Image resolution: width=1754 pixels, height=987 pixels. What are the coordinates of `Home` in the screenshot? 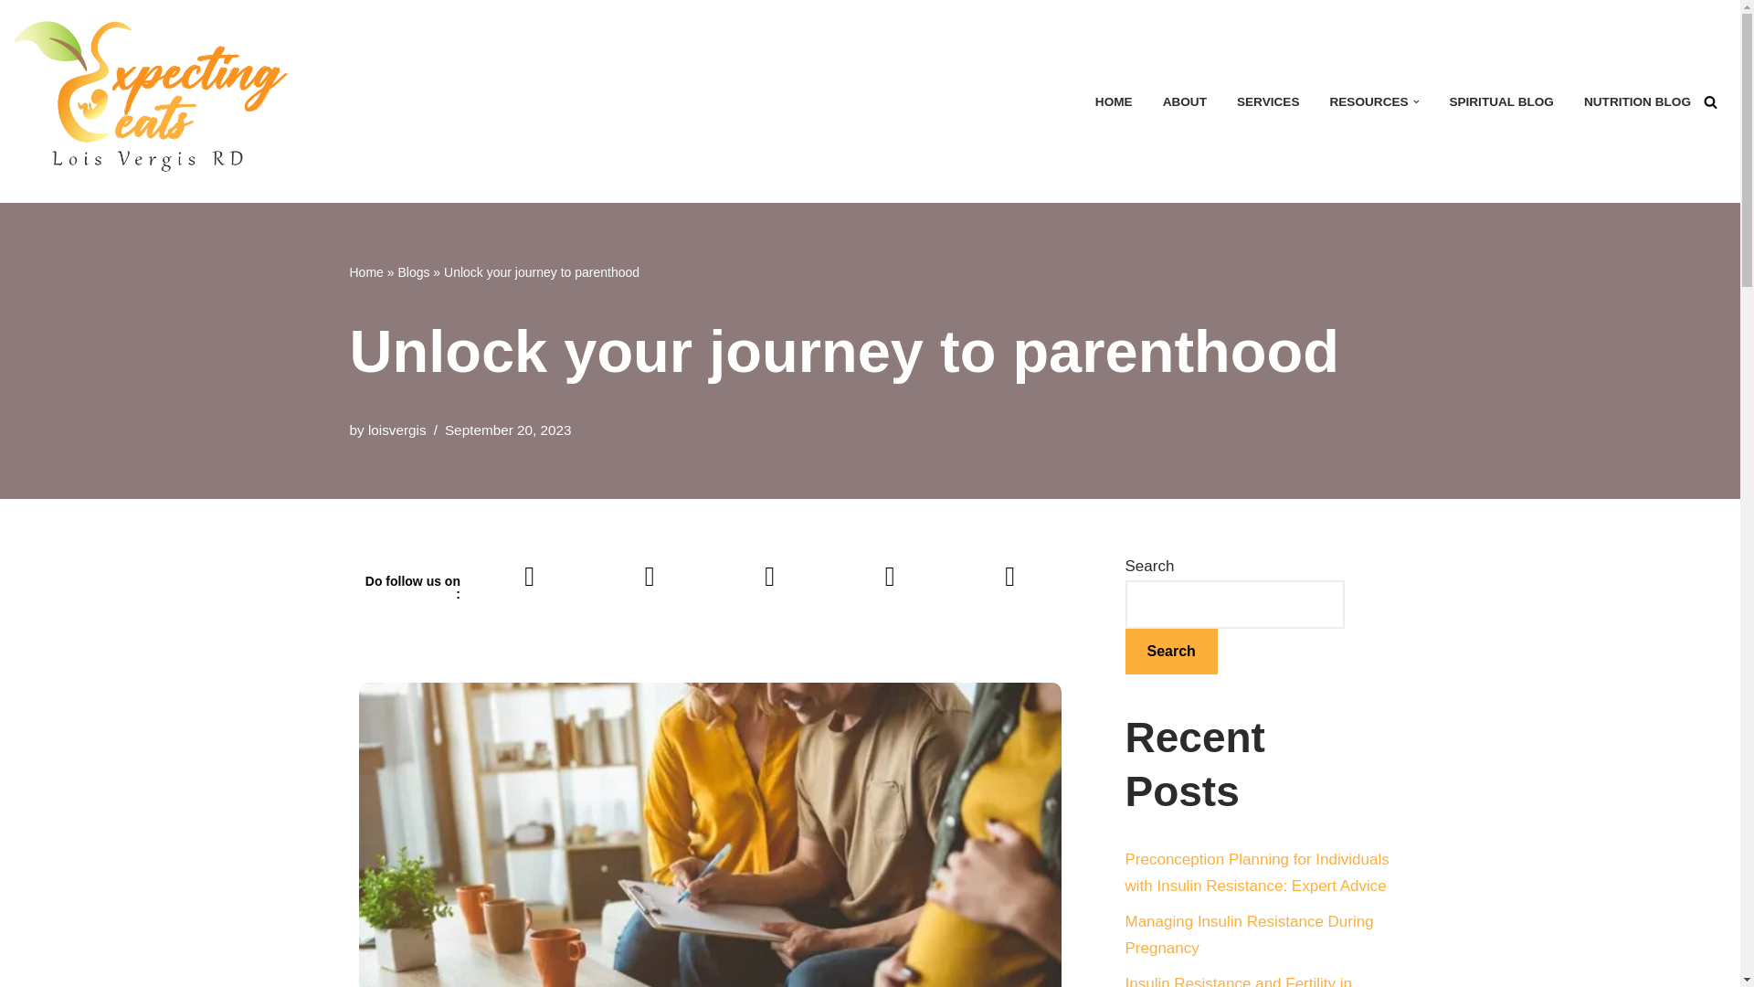 It's located at (365, 272).